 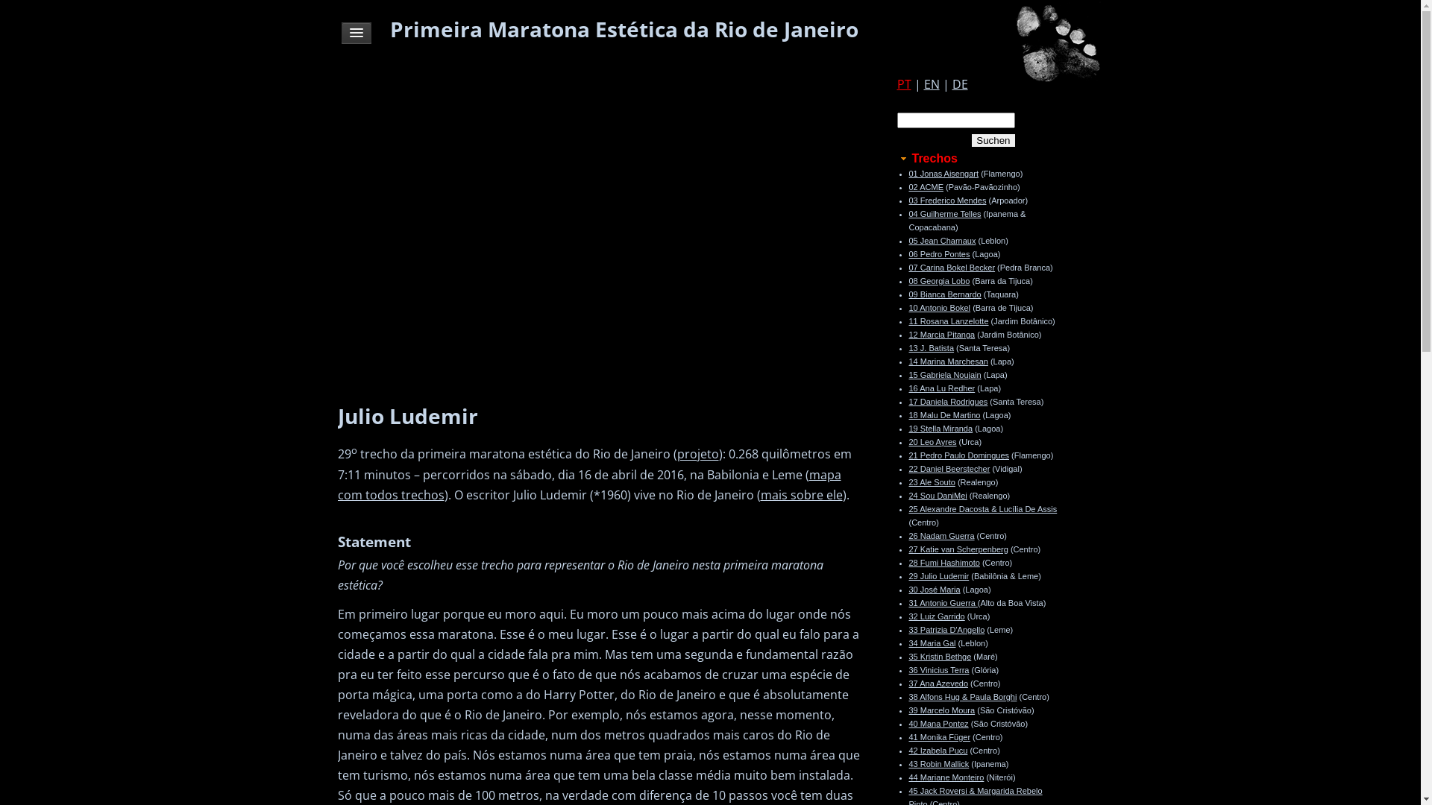 I want to click on 02 ACME, so click(x=926, y=187).